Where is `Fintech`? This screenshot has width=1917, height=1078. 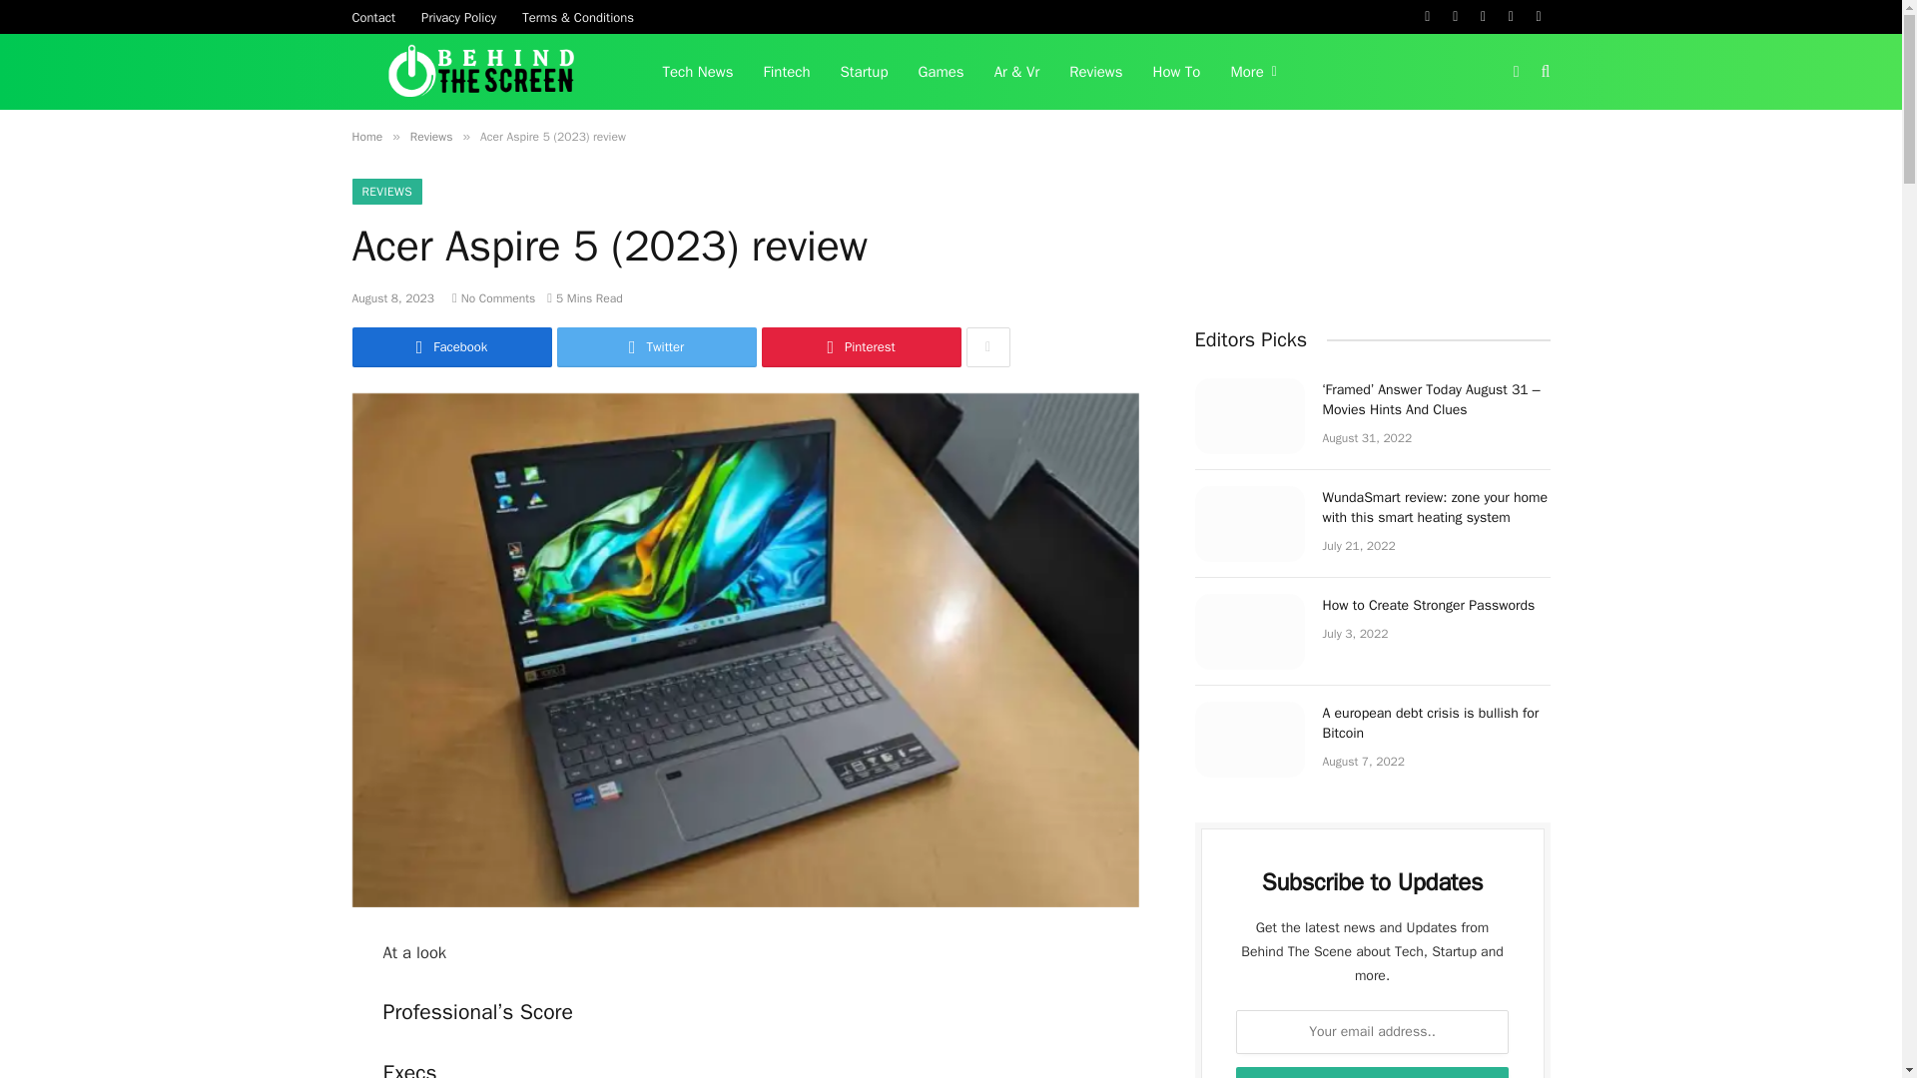
Fintech is located at coordinates (787, 72).